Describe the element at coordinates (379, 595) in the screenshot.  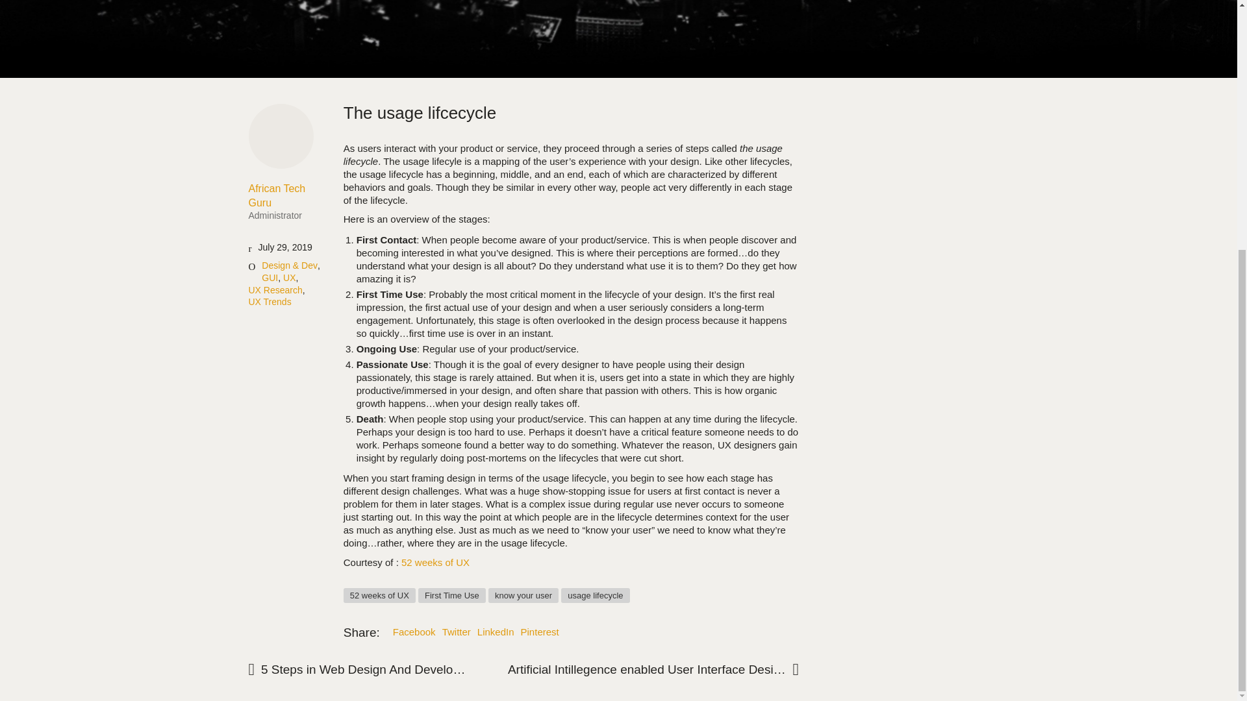
I see `52 weeks of UX` at that location.